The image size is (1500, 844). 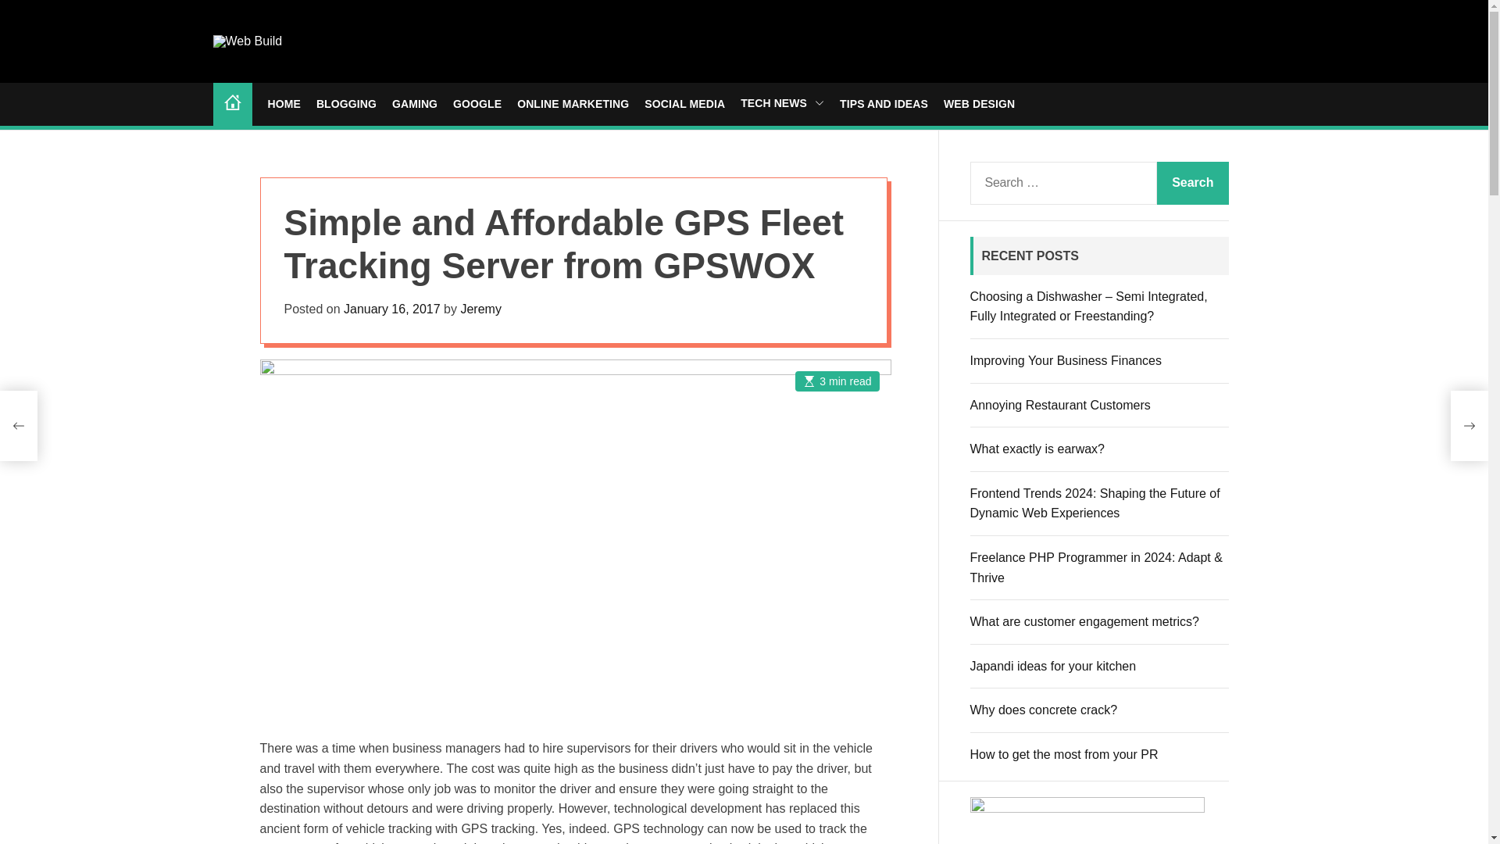 What do you see at coordinates (414, 104) in the screenshot?
I see `GAMING` at bounding box center [414, 104].